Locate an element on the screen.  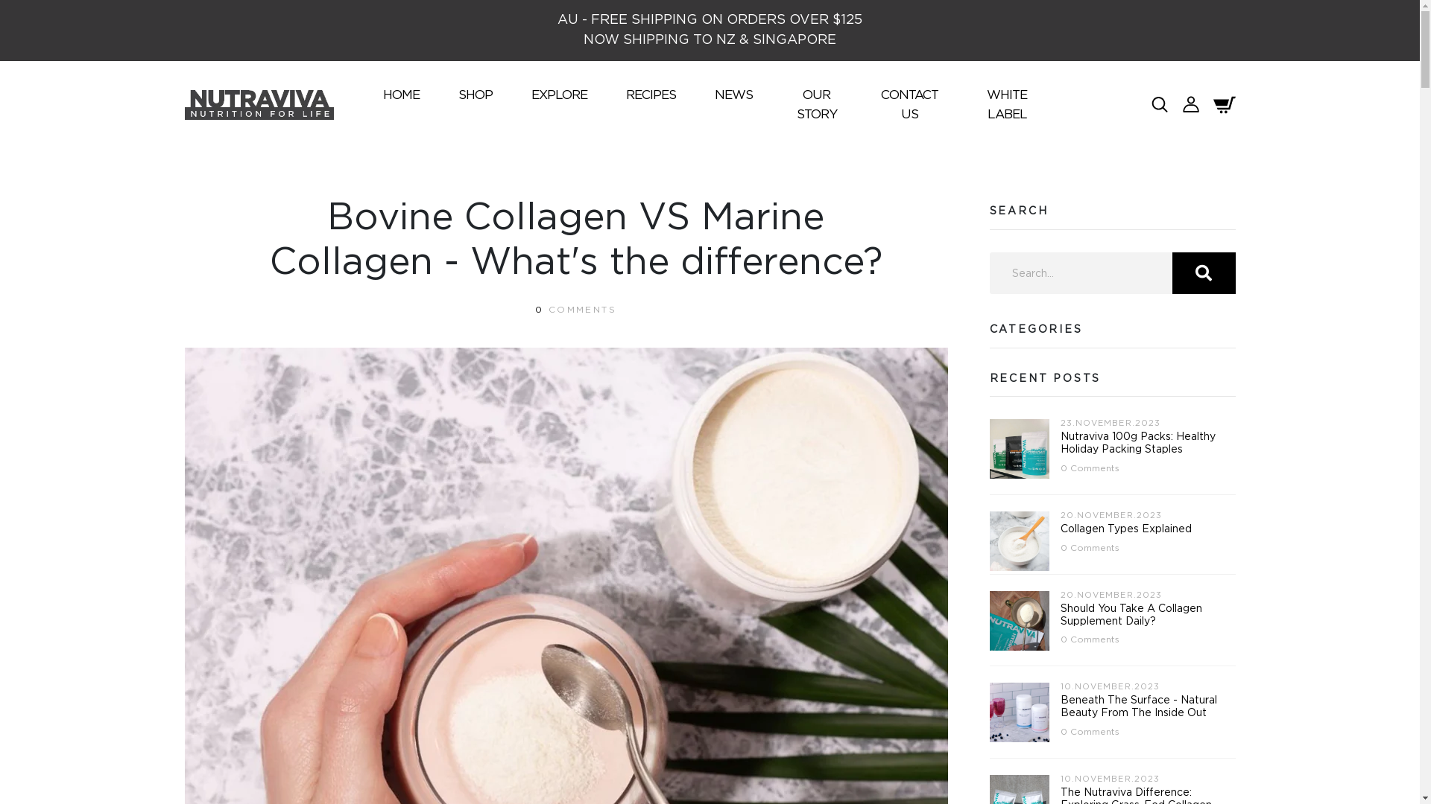
image/svg+xml is located at coordinates (1191, 103).